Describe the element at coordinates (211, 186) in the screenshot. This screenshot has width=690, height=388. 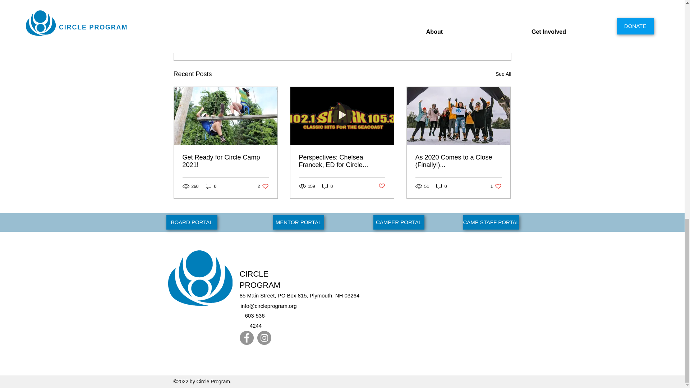
I see `0` at that location.